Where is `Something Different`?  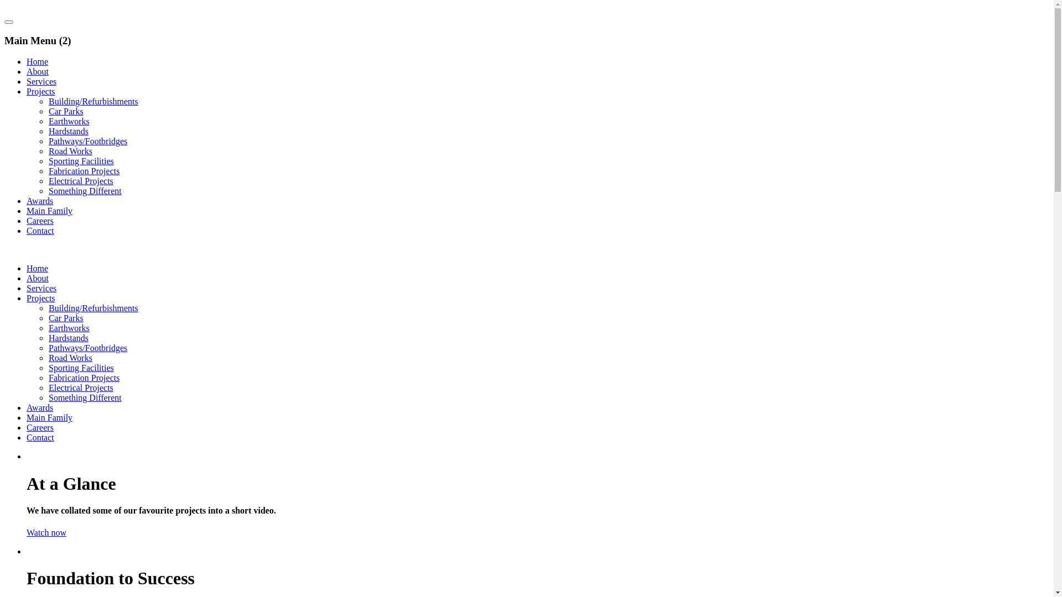 Something Different is located at coordinates (85, 398).